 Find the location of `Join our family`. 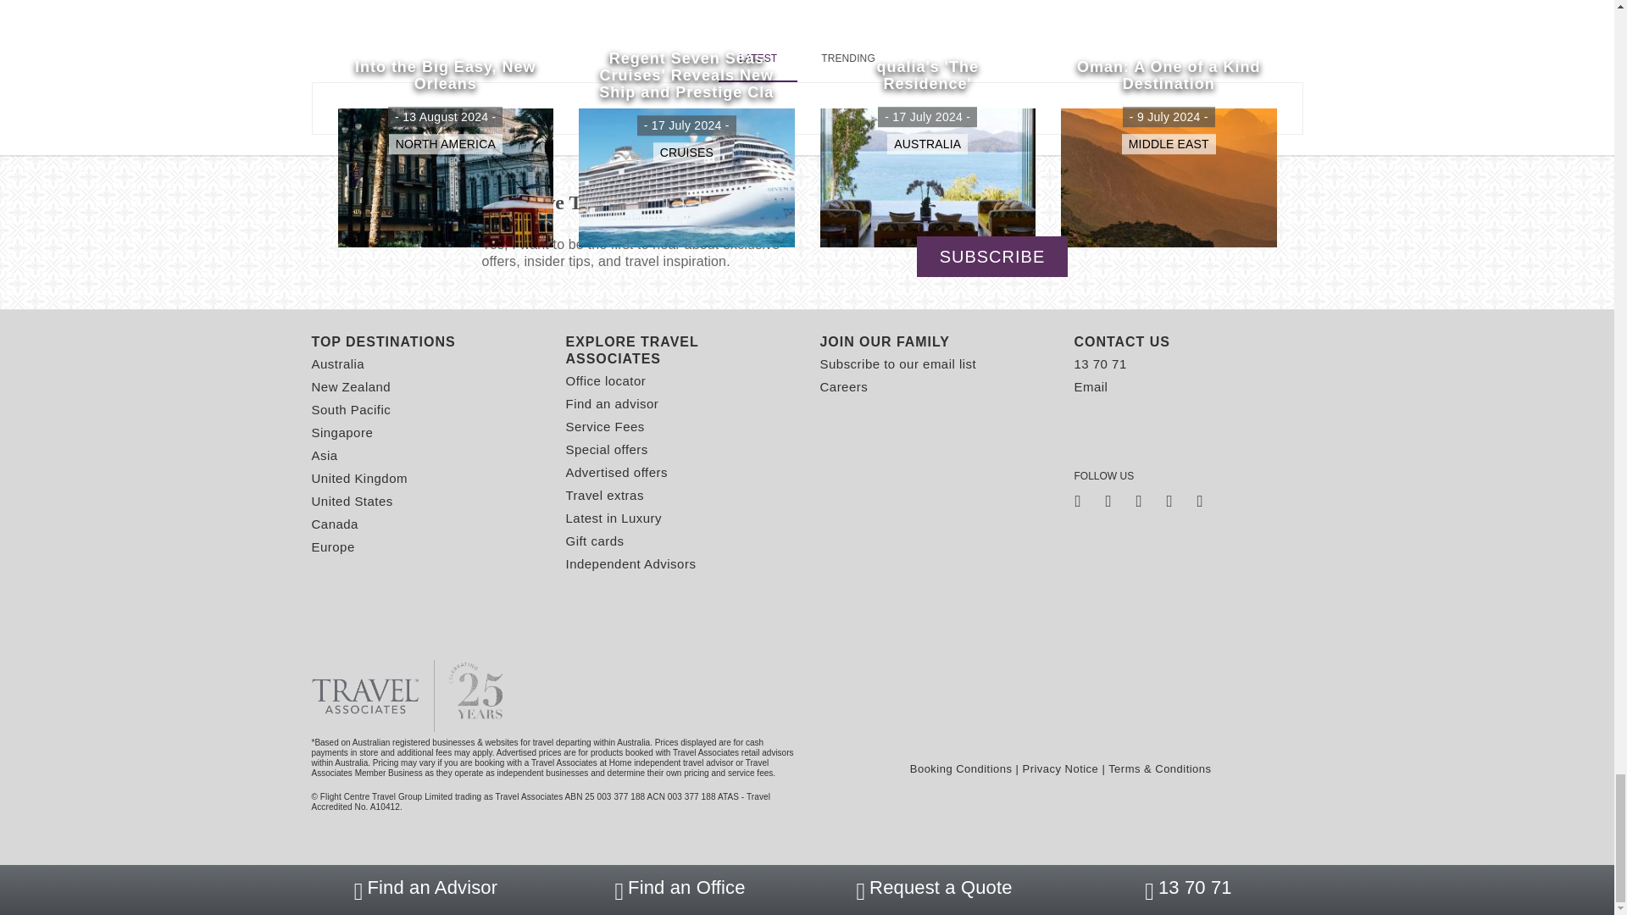

Join our family is located at coordinates (934, 342).